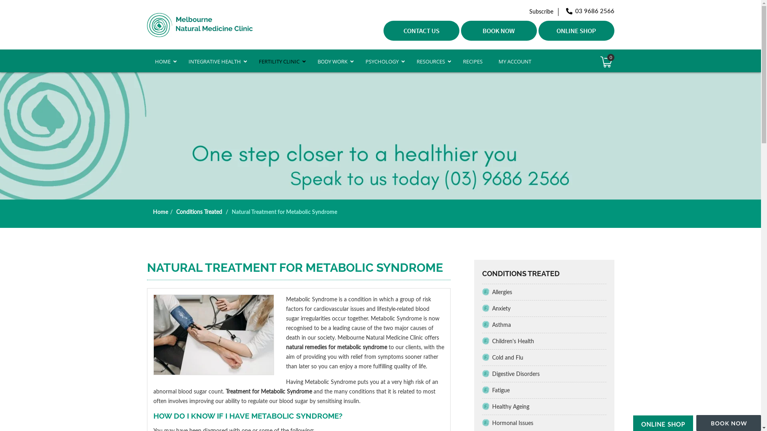 Image resolution: width=767 pixels, height=431 pixels. What do you see at coordinates (547, 358) in the screenshot?
I see `Cold and Flu` at bounding box center [547, 358].